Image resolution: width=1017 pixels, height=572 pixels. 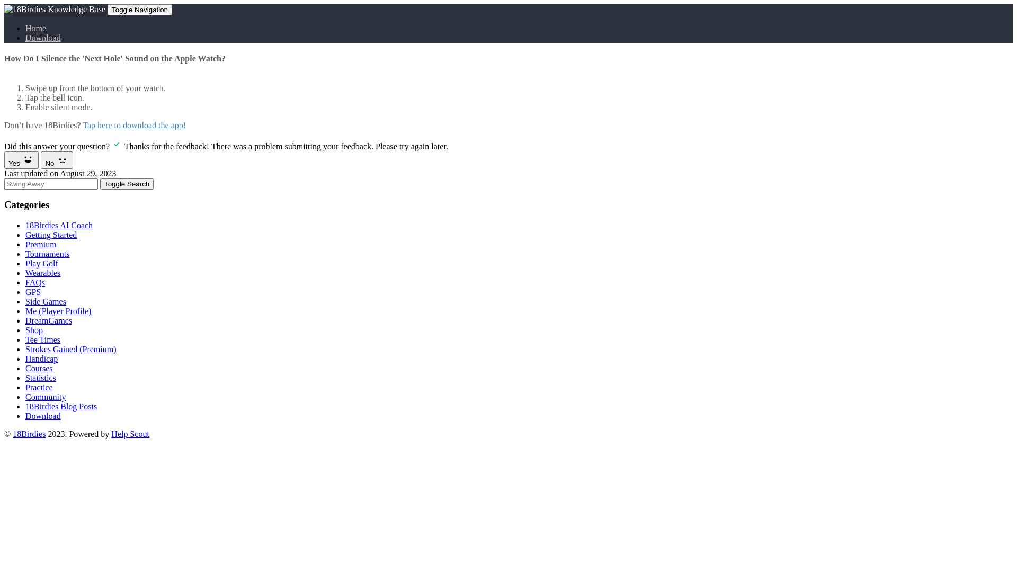 I want to click on Handicap, so click(x=41, y=359).